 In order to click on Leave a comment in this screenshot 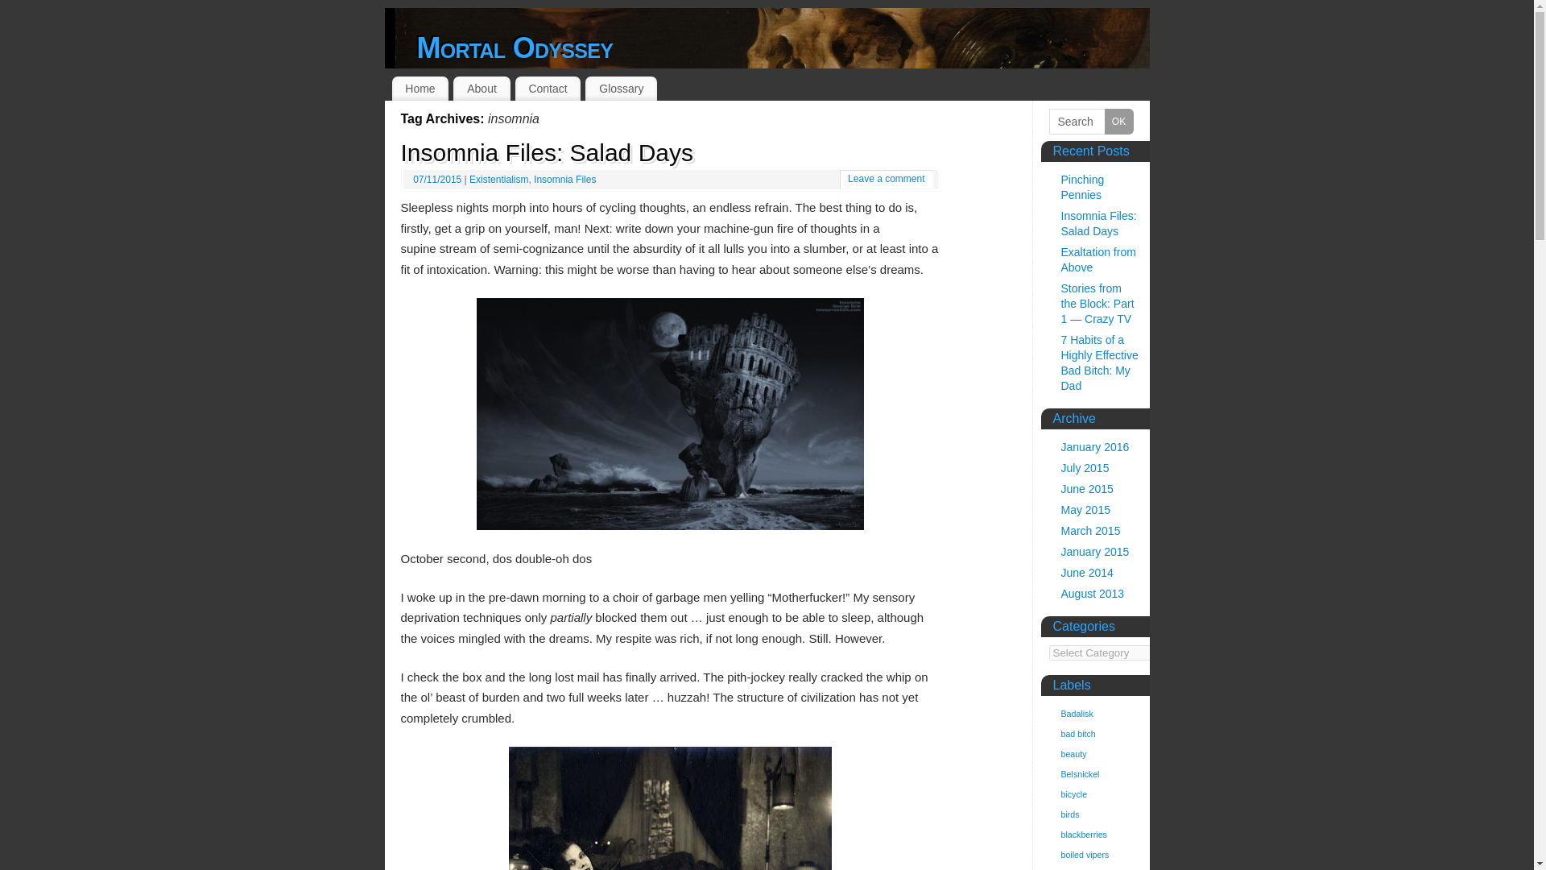, I will do `click(886, 178)`.